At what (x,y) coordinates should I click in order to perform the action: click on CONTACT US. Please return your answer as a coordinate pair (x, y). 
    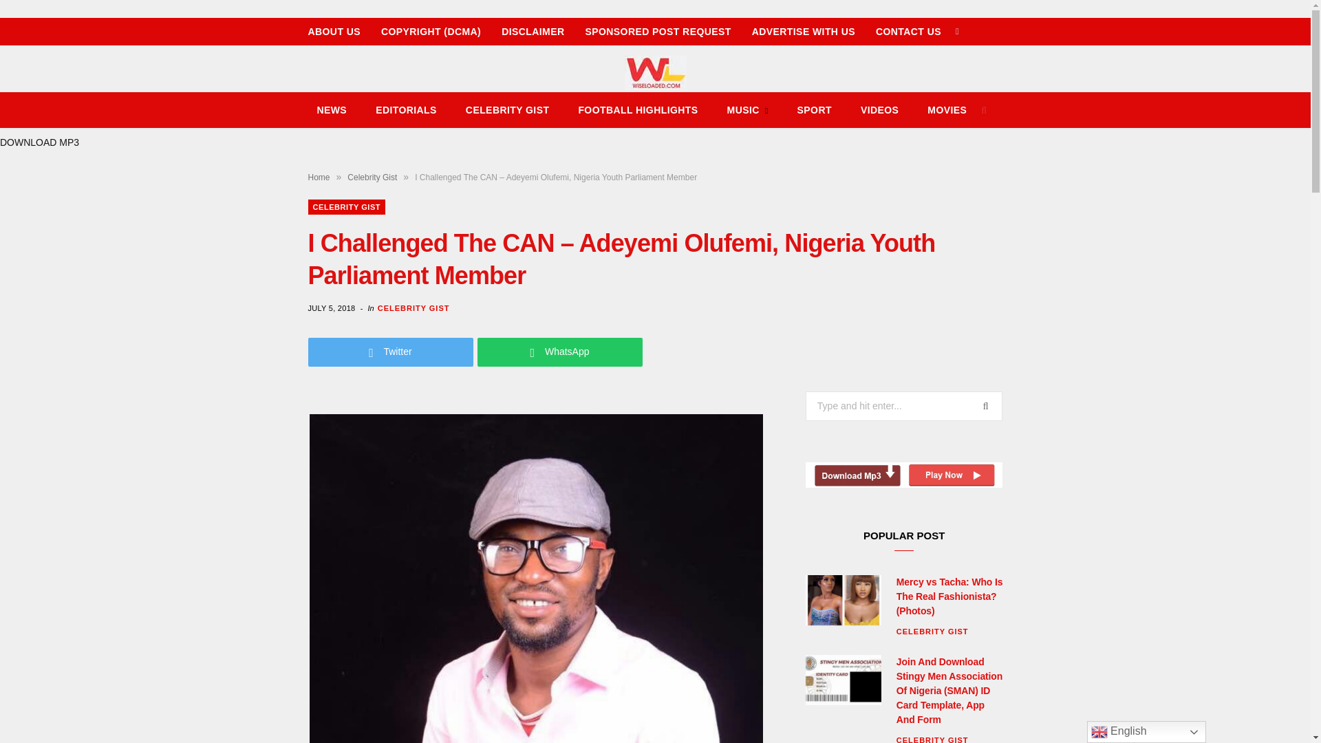
    Looking at the image, I should click on (908, 31).